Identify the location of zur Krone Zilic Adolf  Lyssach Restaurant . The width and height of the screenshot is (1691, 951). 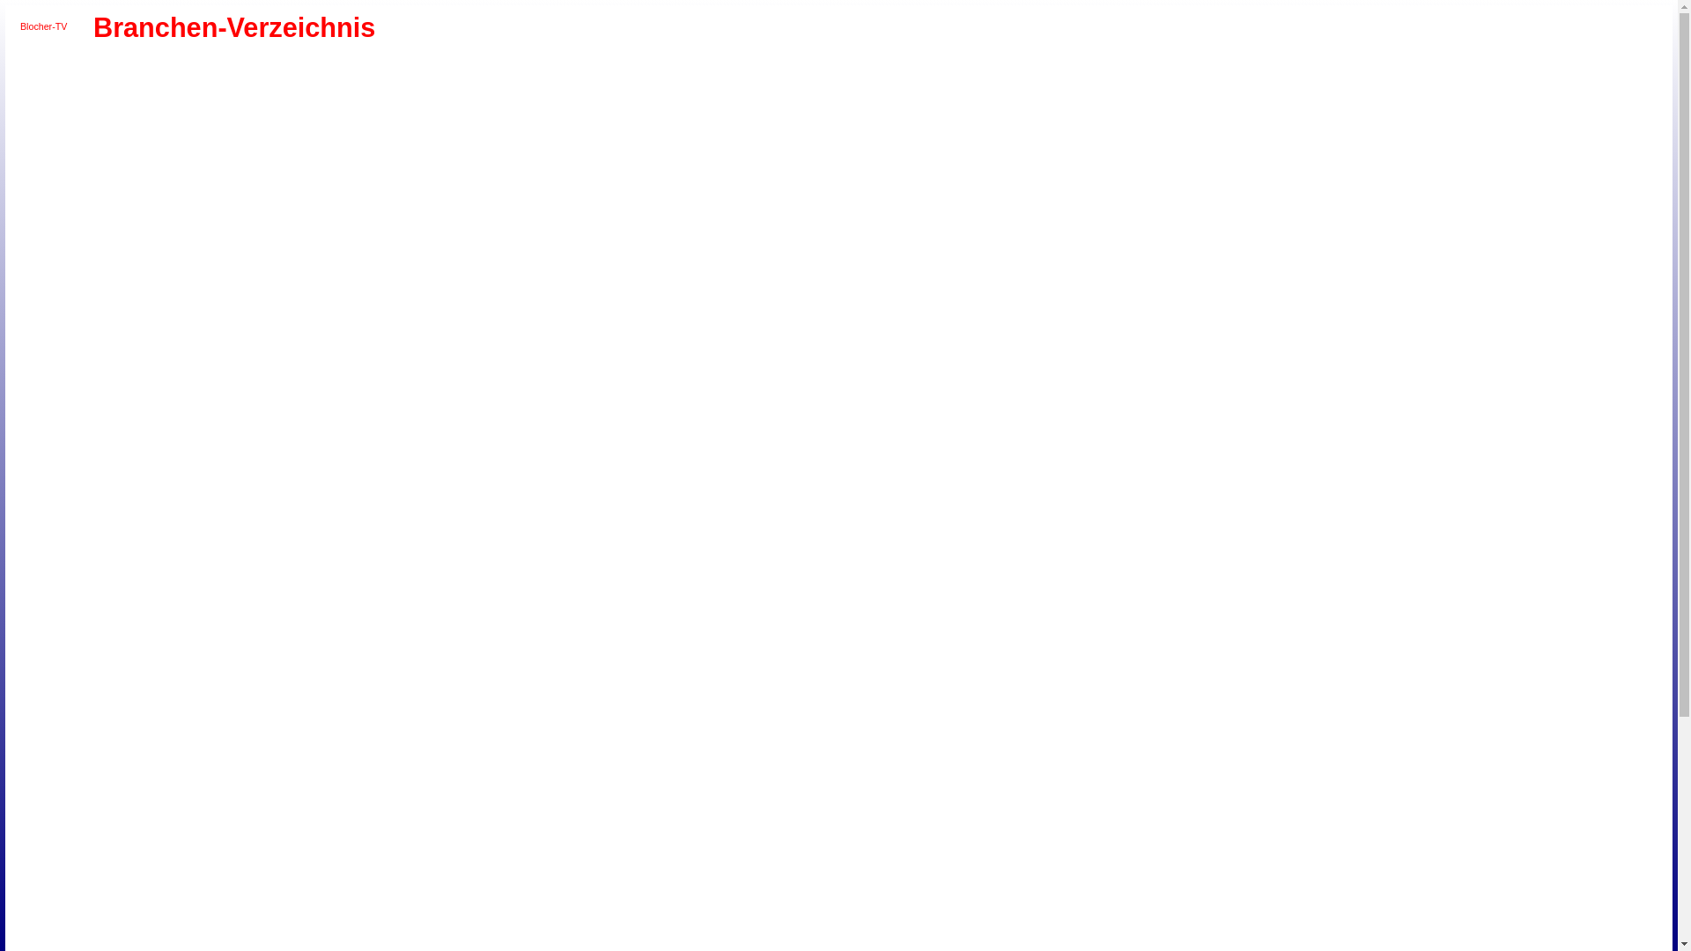
(617, 475).